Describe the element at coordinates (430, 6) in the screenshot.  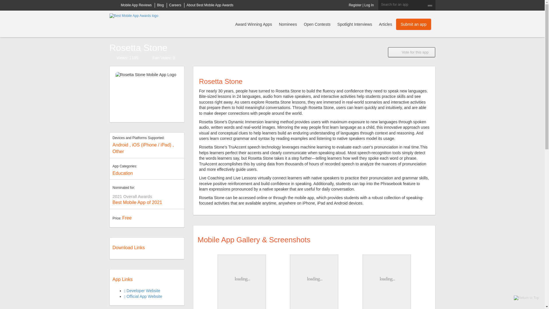
I see `Search` at that location.